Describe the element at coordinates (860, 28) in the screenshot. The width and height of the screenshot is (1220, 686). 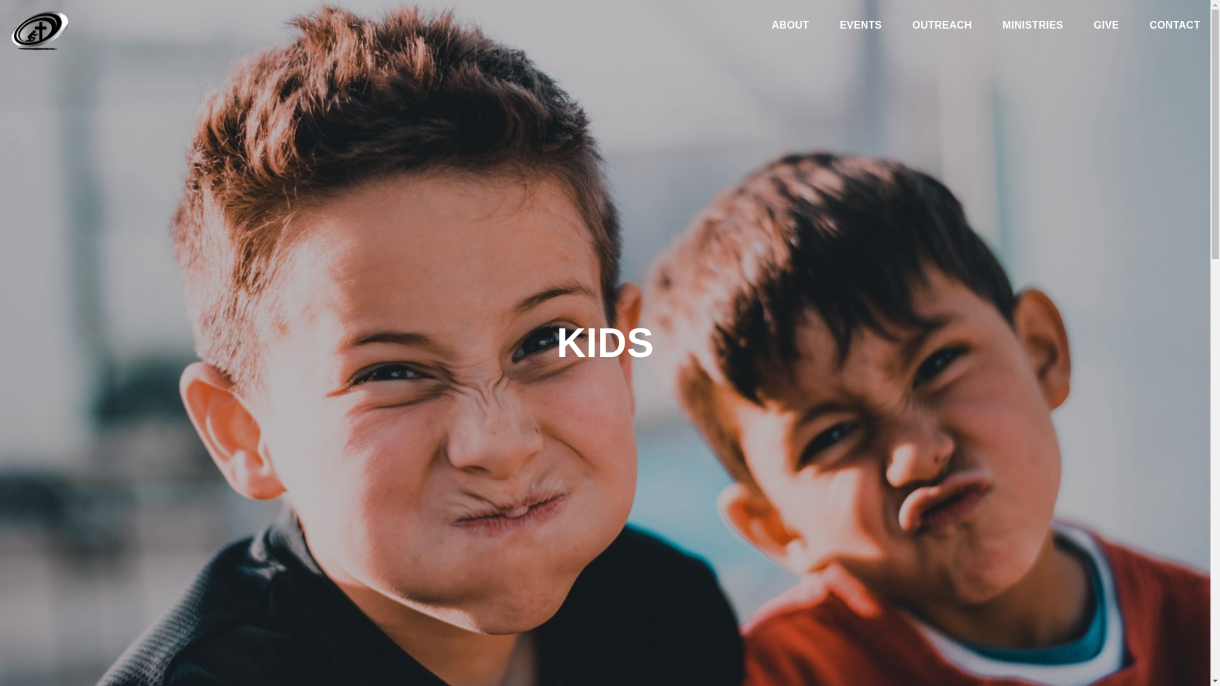
I see `EVENTS` at that location.